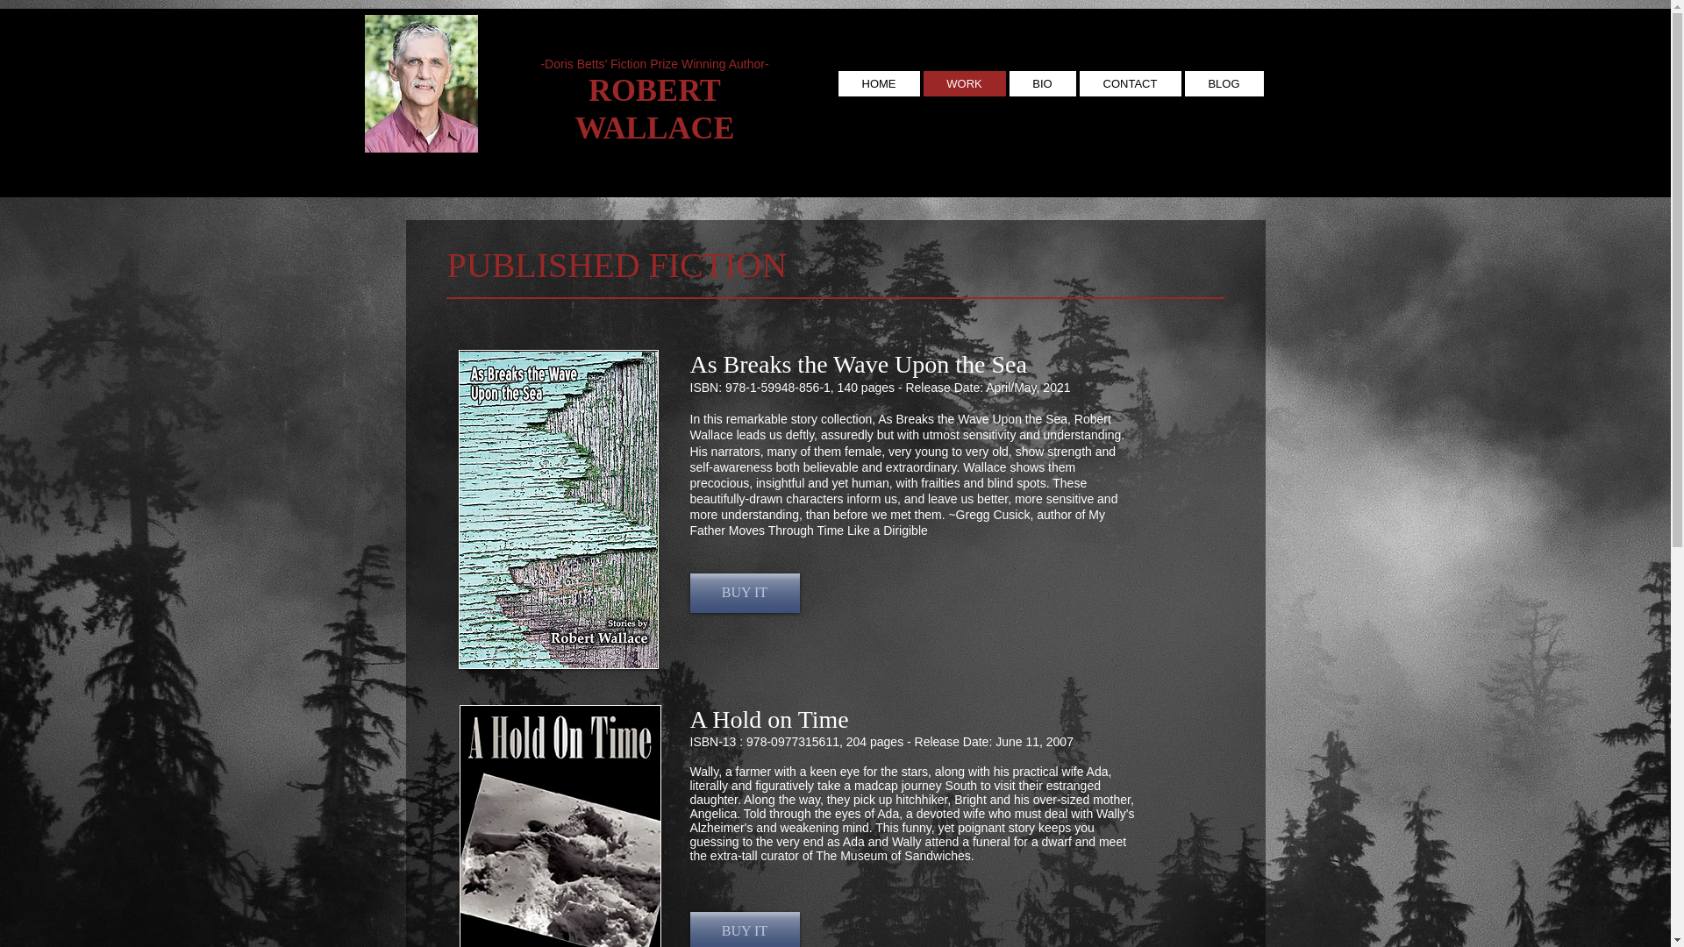 The height and width of the screenshot is (947, 1684). What do you see at coordinates (744, 929) in the screenshot?
I see `BUY IT` at bounding box center [744, 929].